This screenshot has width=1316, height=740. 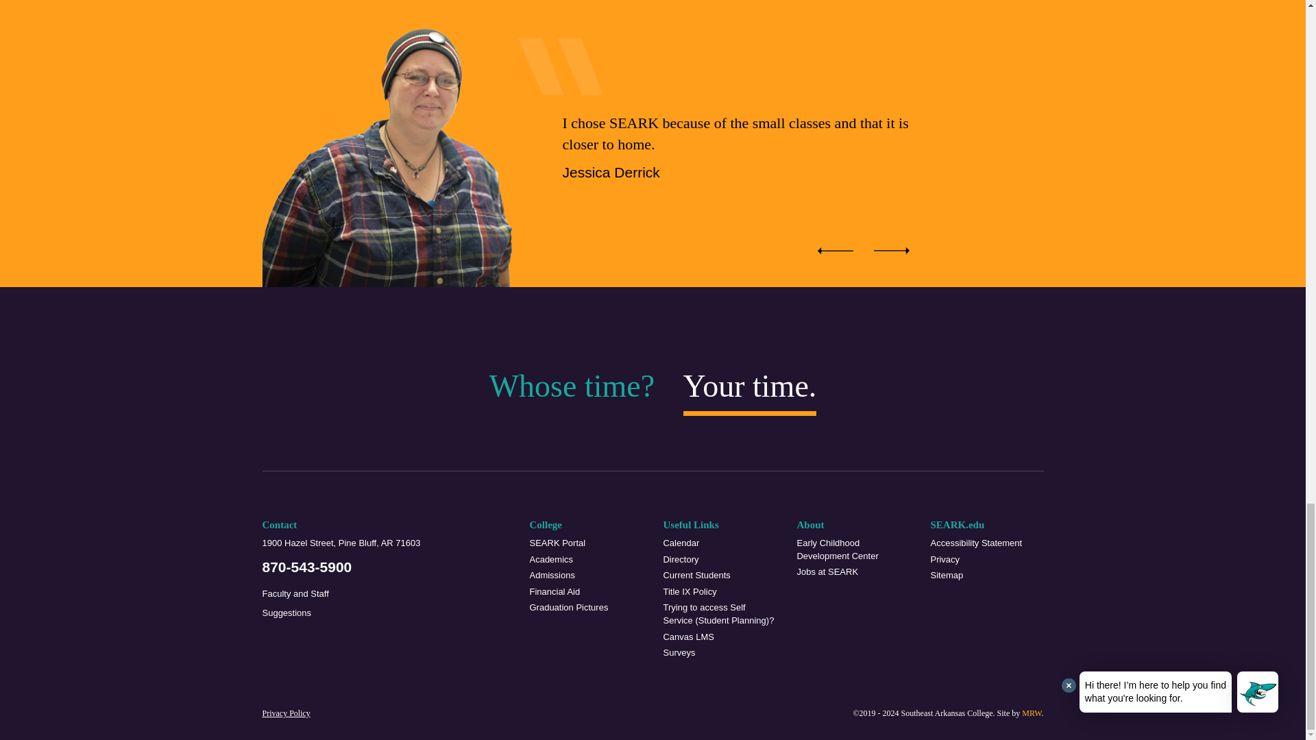 What do you see at coordinates (720, 637) in the screenshot?
I see `link to seark portal` at bounding box center [720, 637].